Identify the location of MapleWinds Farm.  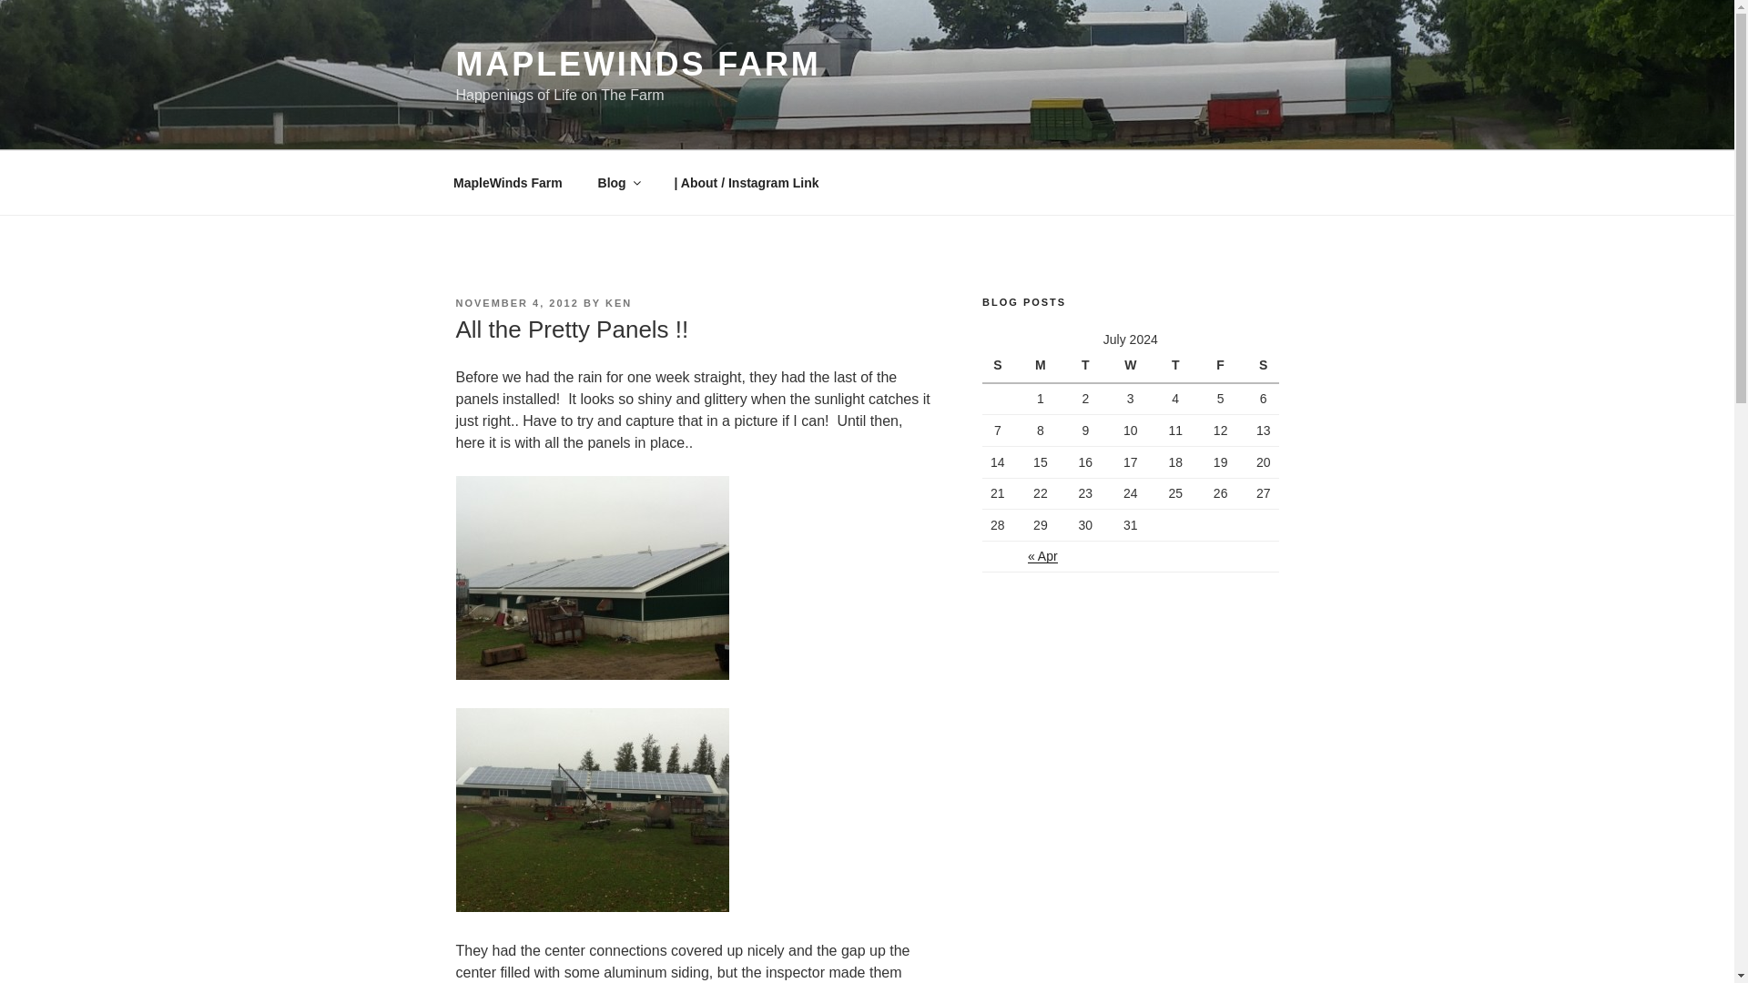
(508, 182).